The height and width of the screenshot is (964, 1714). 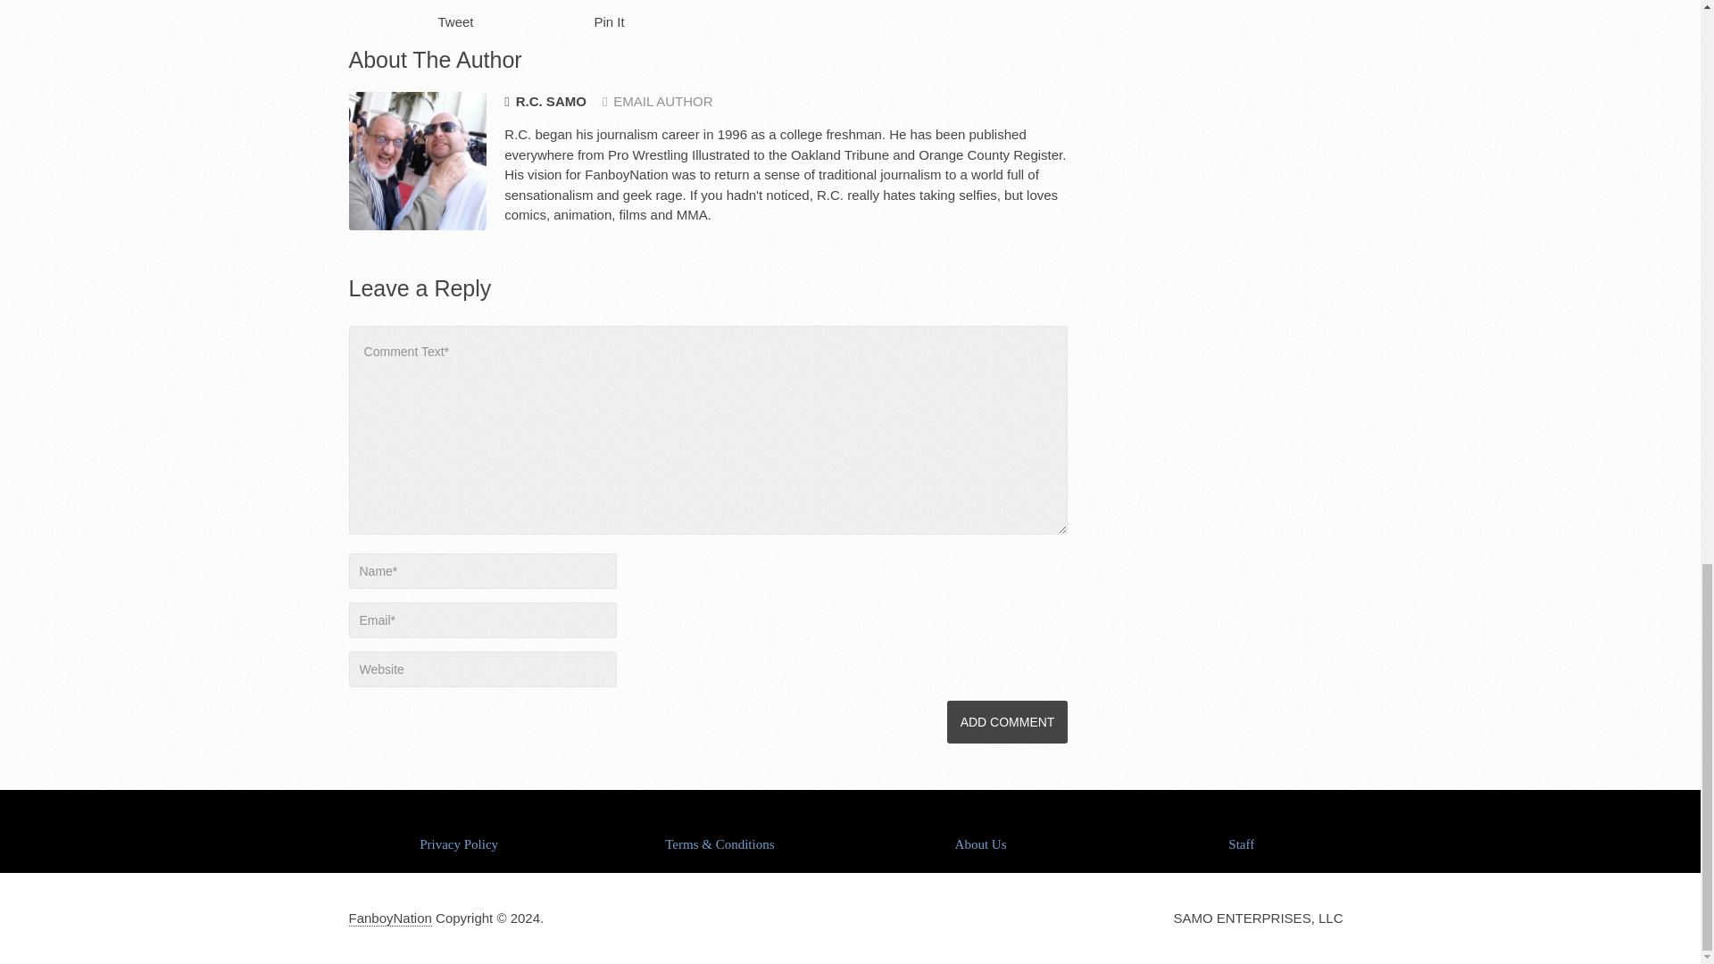 What do you see at coordinates (454, 21) in the screenshot?
I see `Tweet` at bounding box center [454, 21].